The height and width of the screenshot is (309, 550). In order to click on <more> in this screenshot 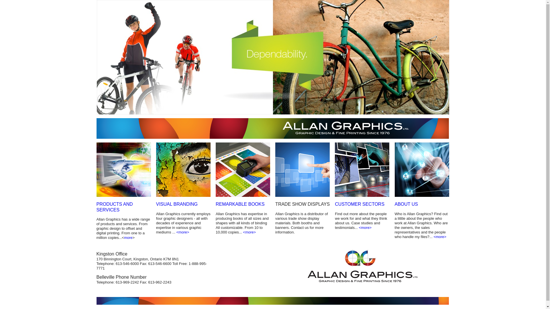, I will do `click(440, 237)`.